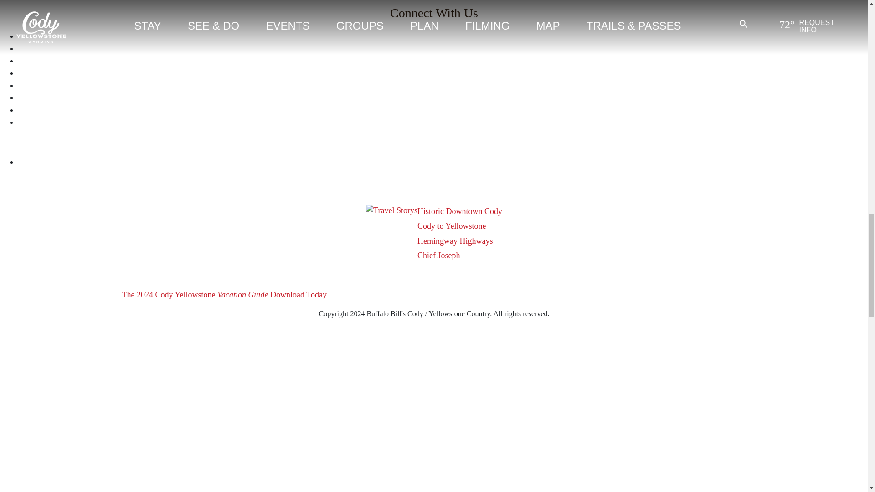 The image size is (875, 492). Describe the element at coordinates (321, 3) in the screenshot. I see `Career Opportunities` at that location.